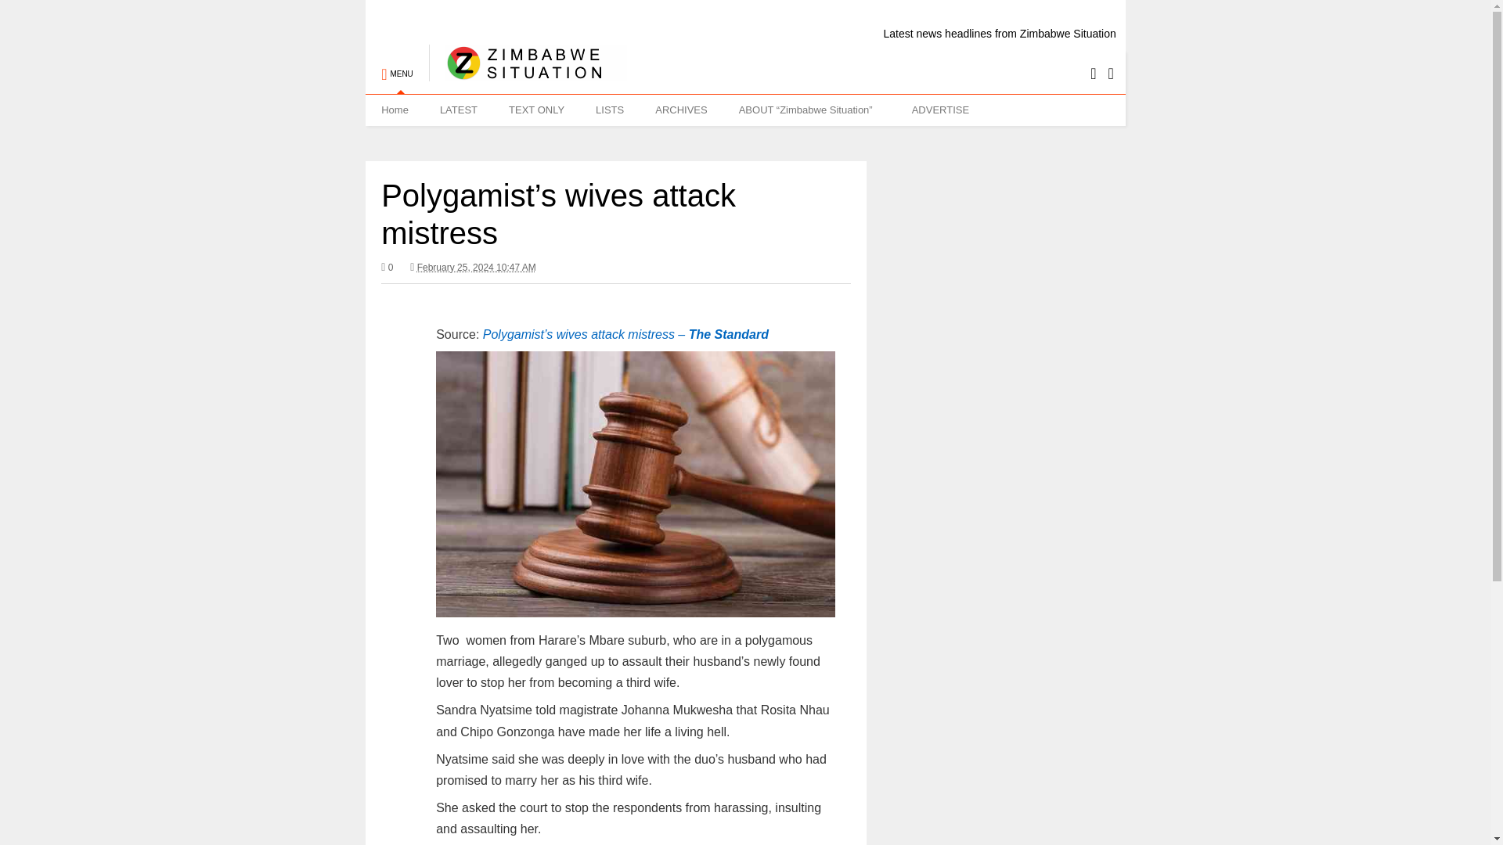 The image size is (1503, 845). Describe the element at coordinates (458, 110) in the screenshot. I see `LATEST` at that location.